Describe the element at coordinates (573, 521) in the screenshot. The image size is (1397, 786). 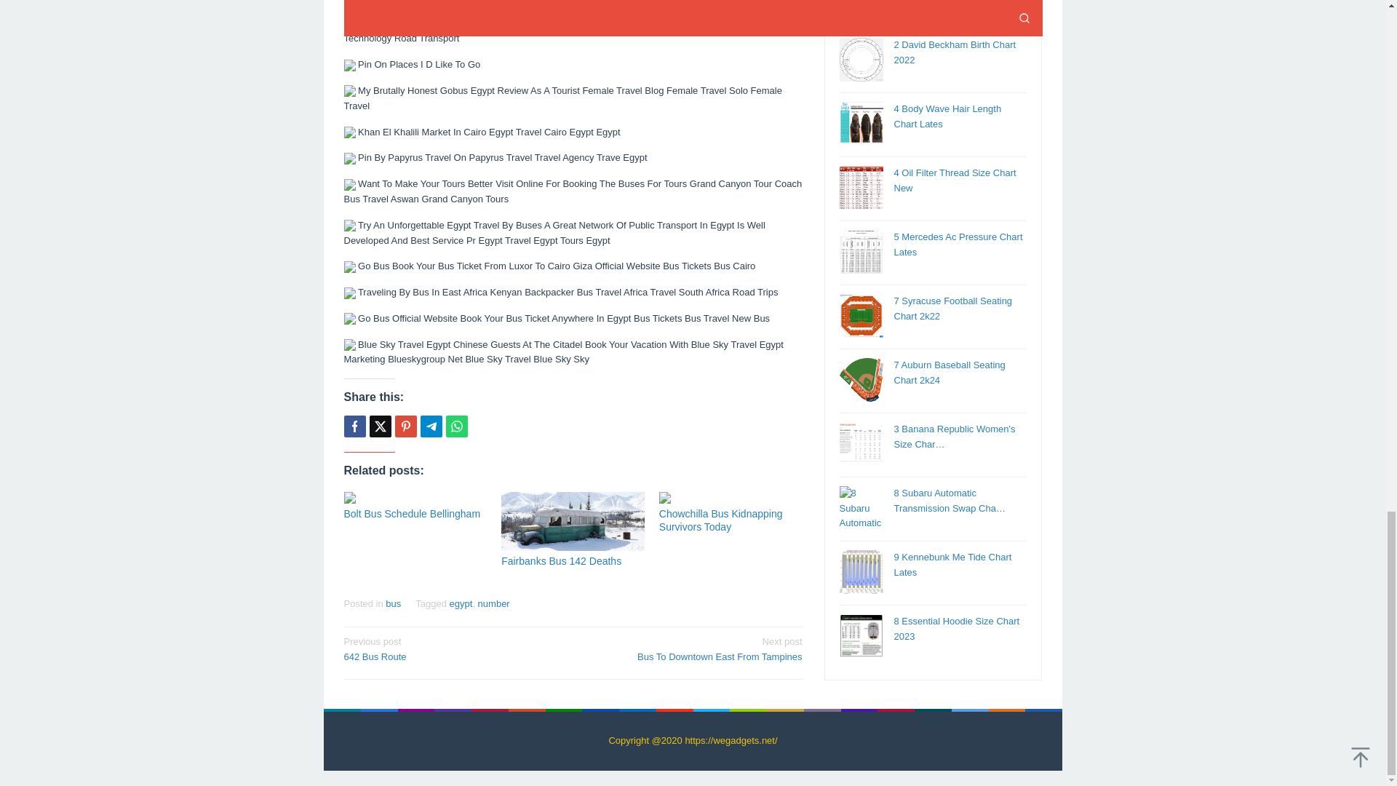
I see `Permalink to: Fairbanks Bus 142 Deaths` at that location.